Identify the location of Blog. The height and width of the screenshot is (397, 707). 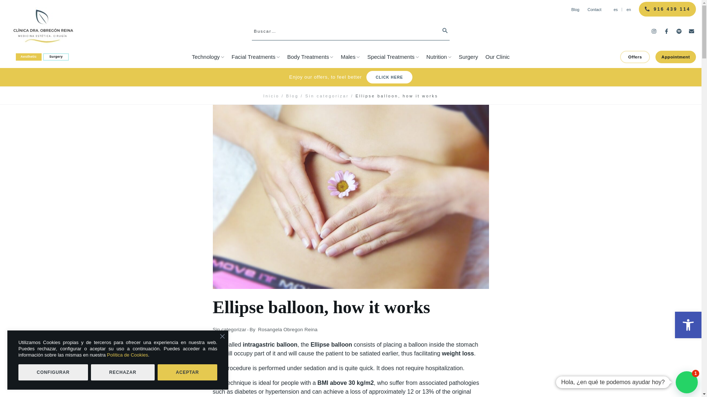
(575, 10).